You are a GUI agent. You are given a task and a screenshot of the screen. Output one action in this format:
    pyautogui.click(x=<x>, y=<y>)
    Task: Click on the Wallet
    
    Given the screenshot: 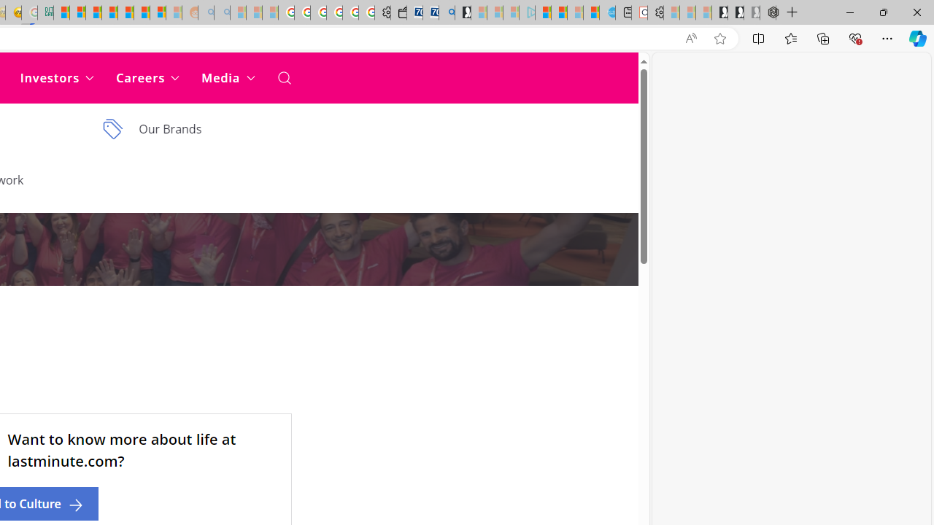 What is the action you would take?
    pyautogui.click(x=398, y=13)
    